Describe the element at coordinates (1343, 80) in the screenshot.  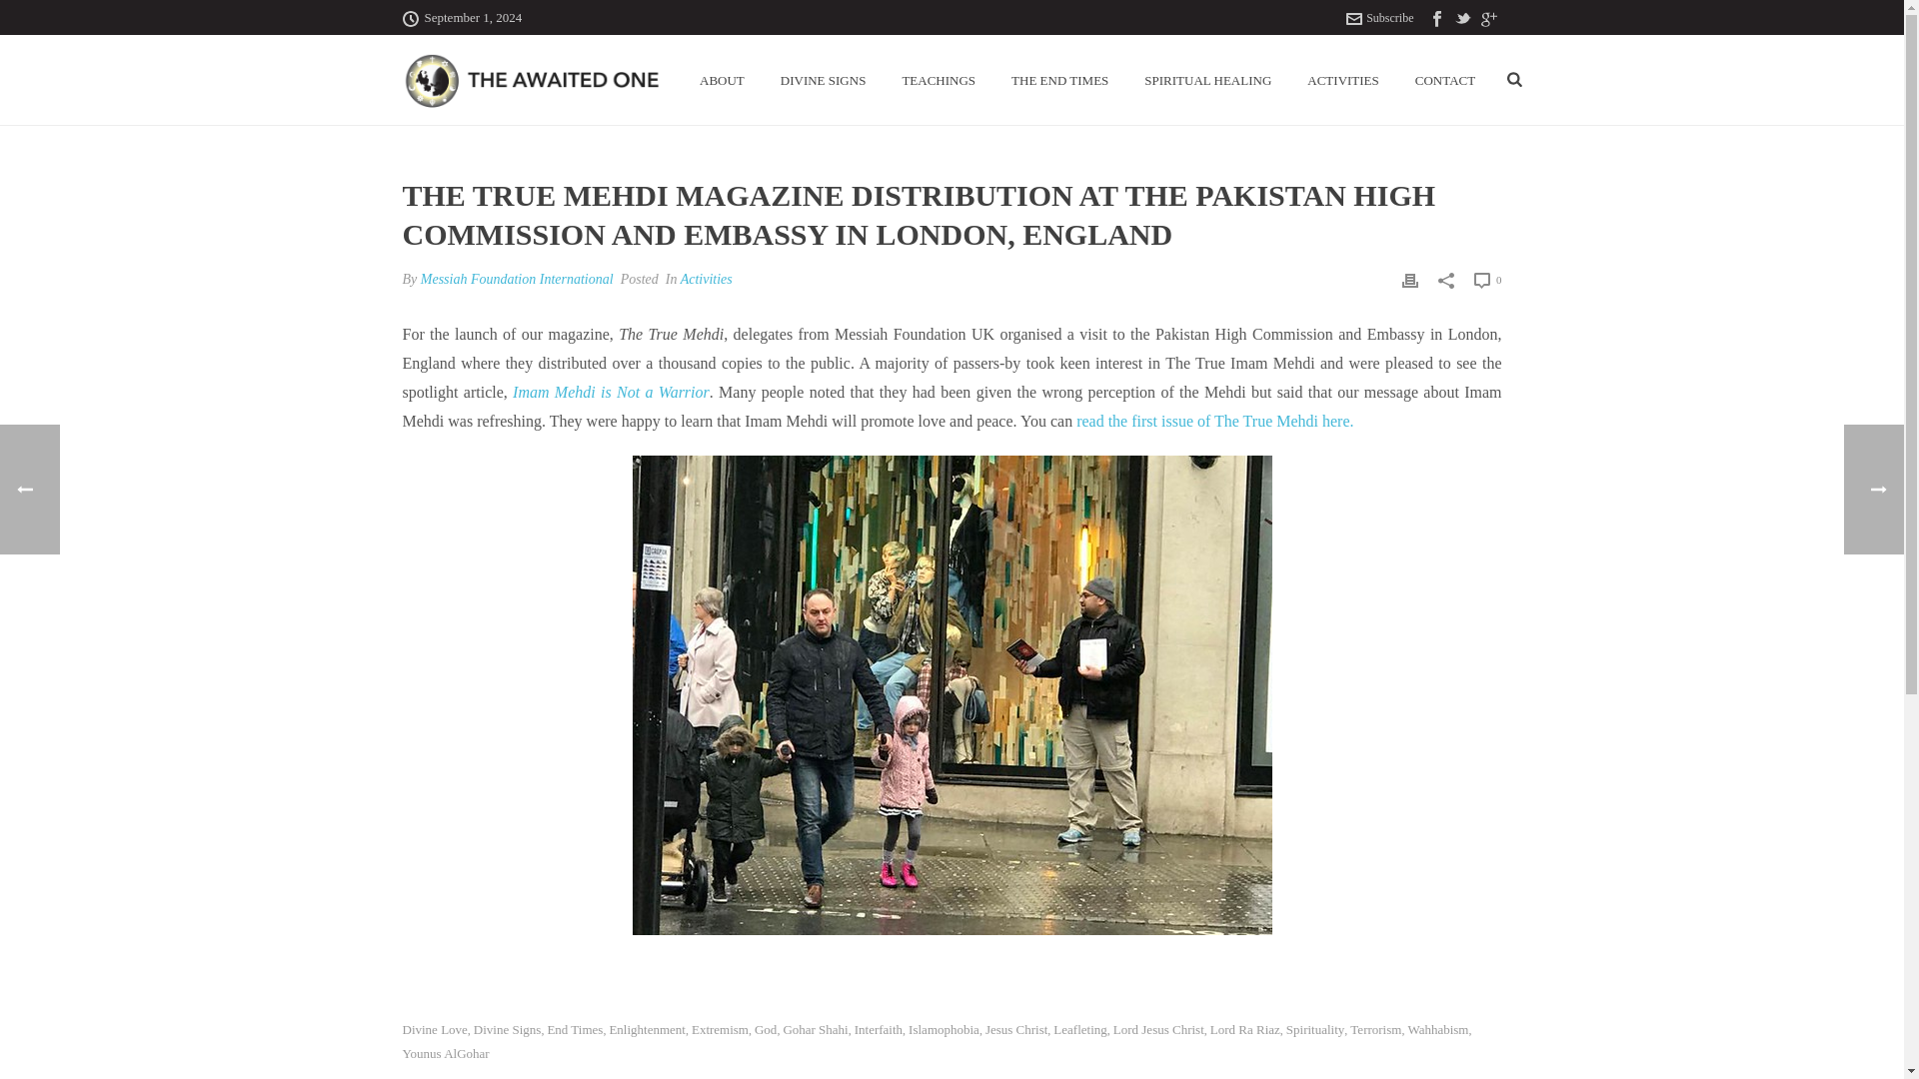
I see `ACTIVITIES` at that location.